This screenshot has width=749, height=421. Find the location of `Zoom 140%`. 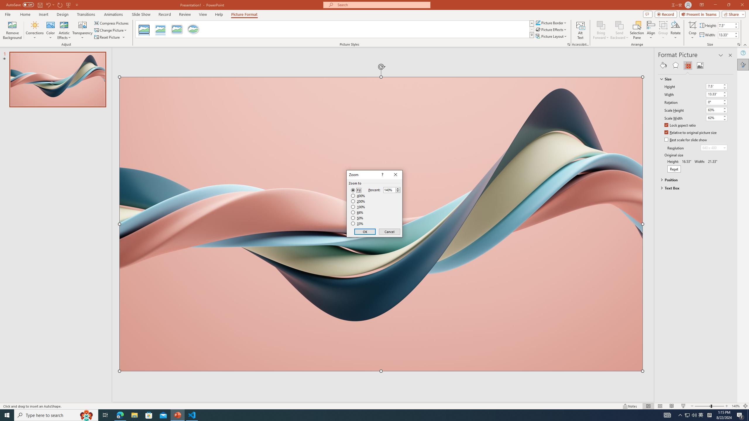

Zoom 140% is located at coordinates (736, 406).